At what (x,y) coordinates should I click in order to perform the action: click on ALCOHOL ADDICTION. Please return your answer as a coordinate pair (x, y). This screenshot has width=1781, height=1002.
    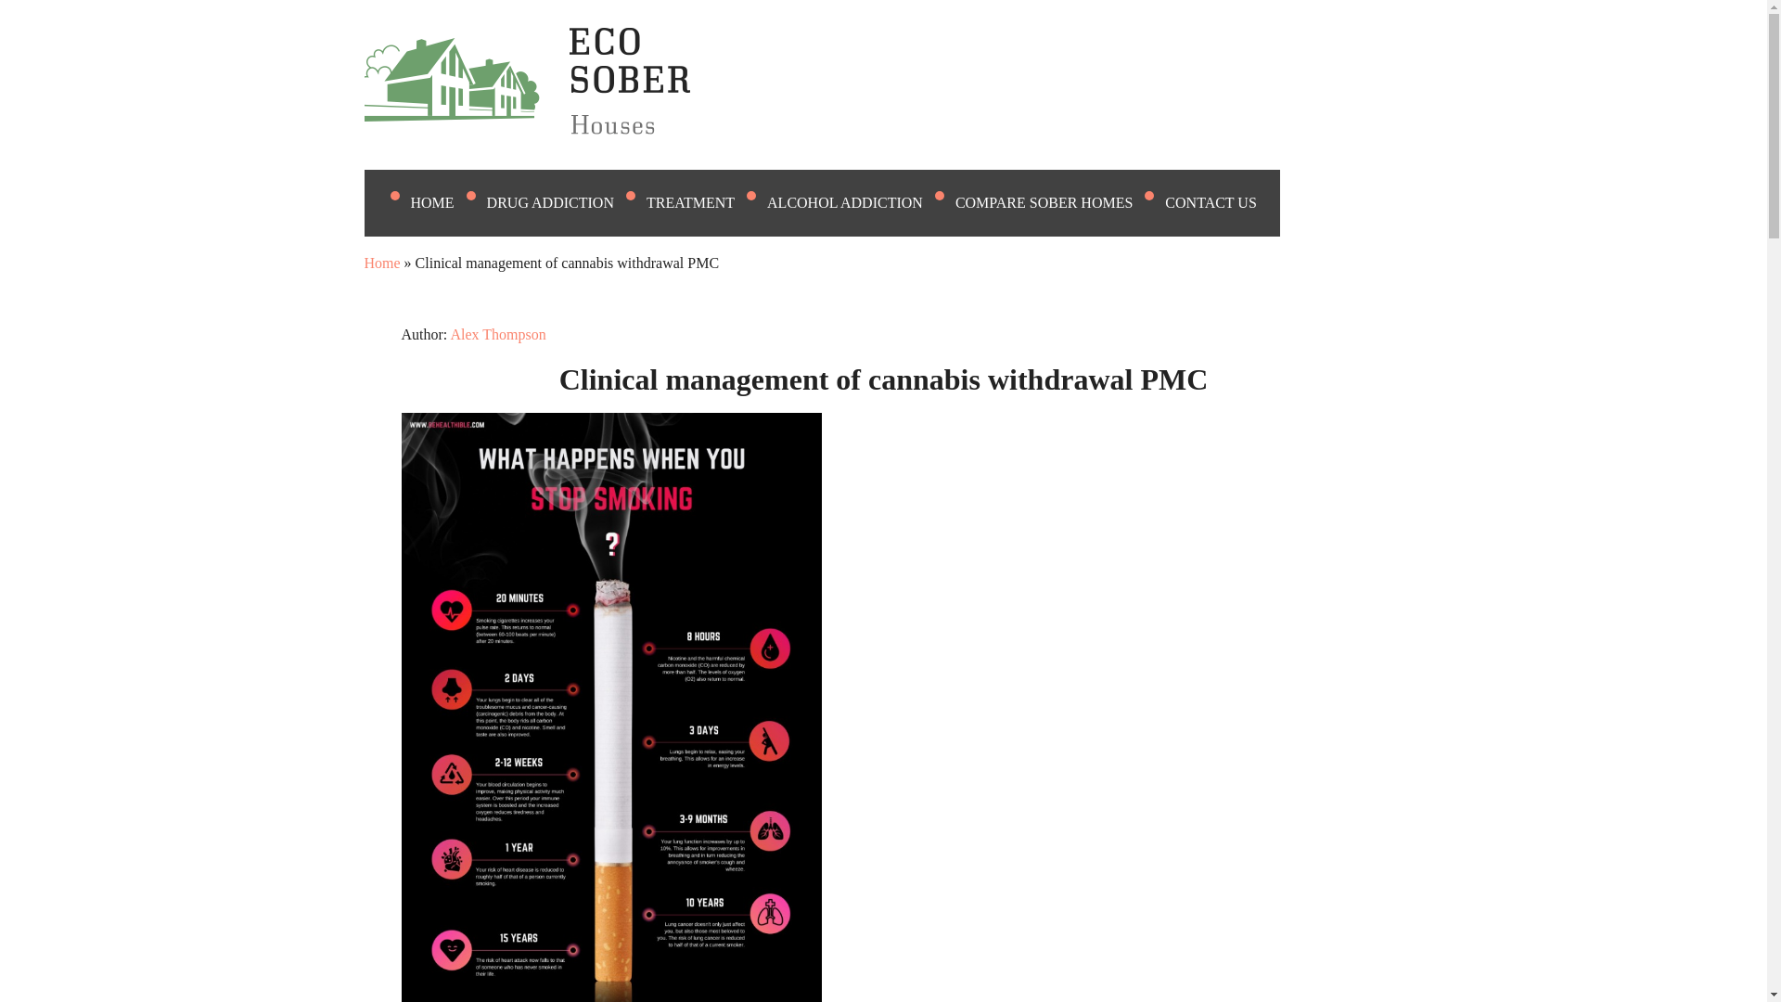
    Looking at the image, I should click on (856, 202).